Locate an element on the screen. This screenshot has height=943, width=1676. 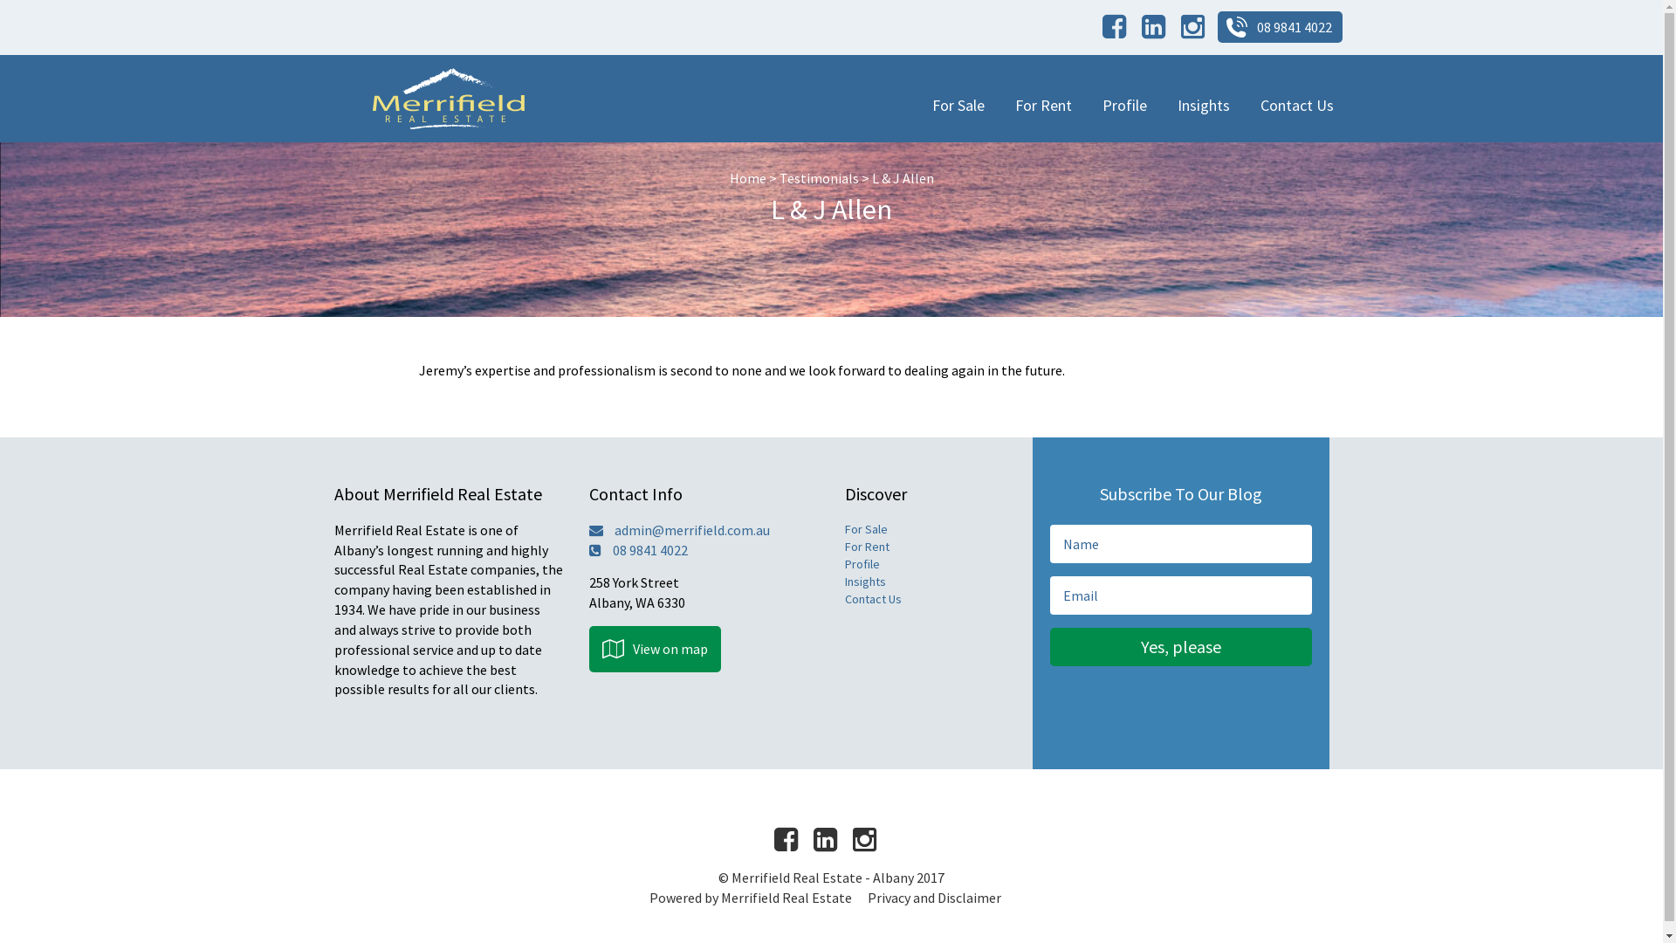
View on map is located at coordinates (655, 649).